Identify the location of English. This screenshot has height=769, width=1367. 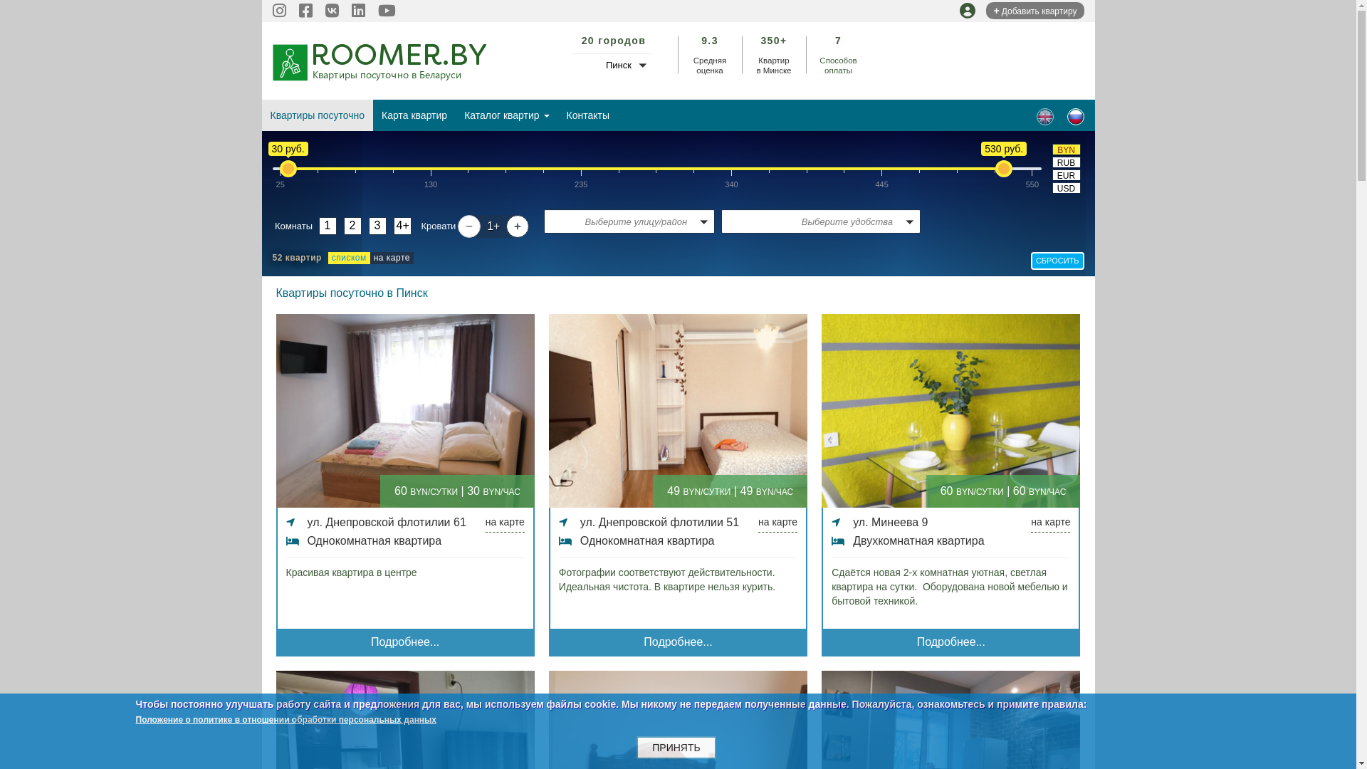
(1045, 117).